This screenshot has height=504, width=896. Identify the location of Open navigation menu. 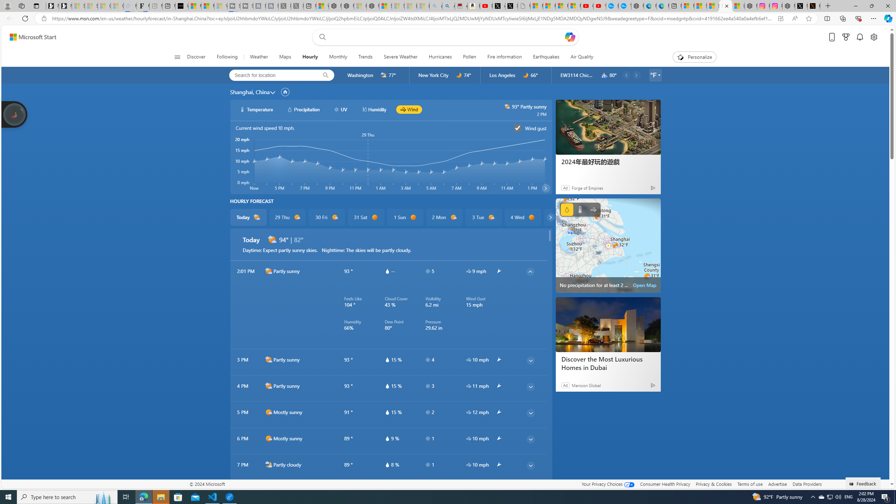
(177, 57).